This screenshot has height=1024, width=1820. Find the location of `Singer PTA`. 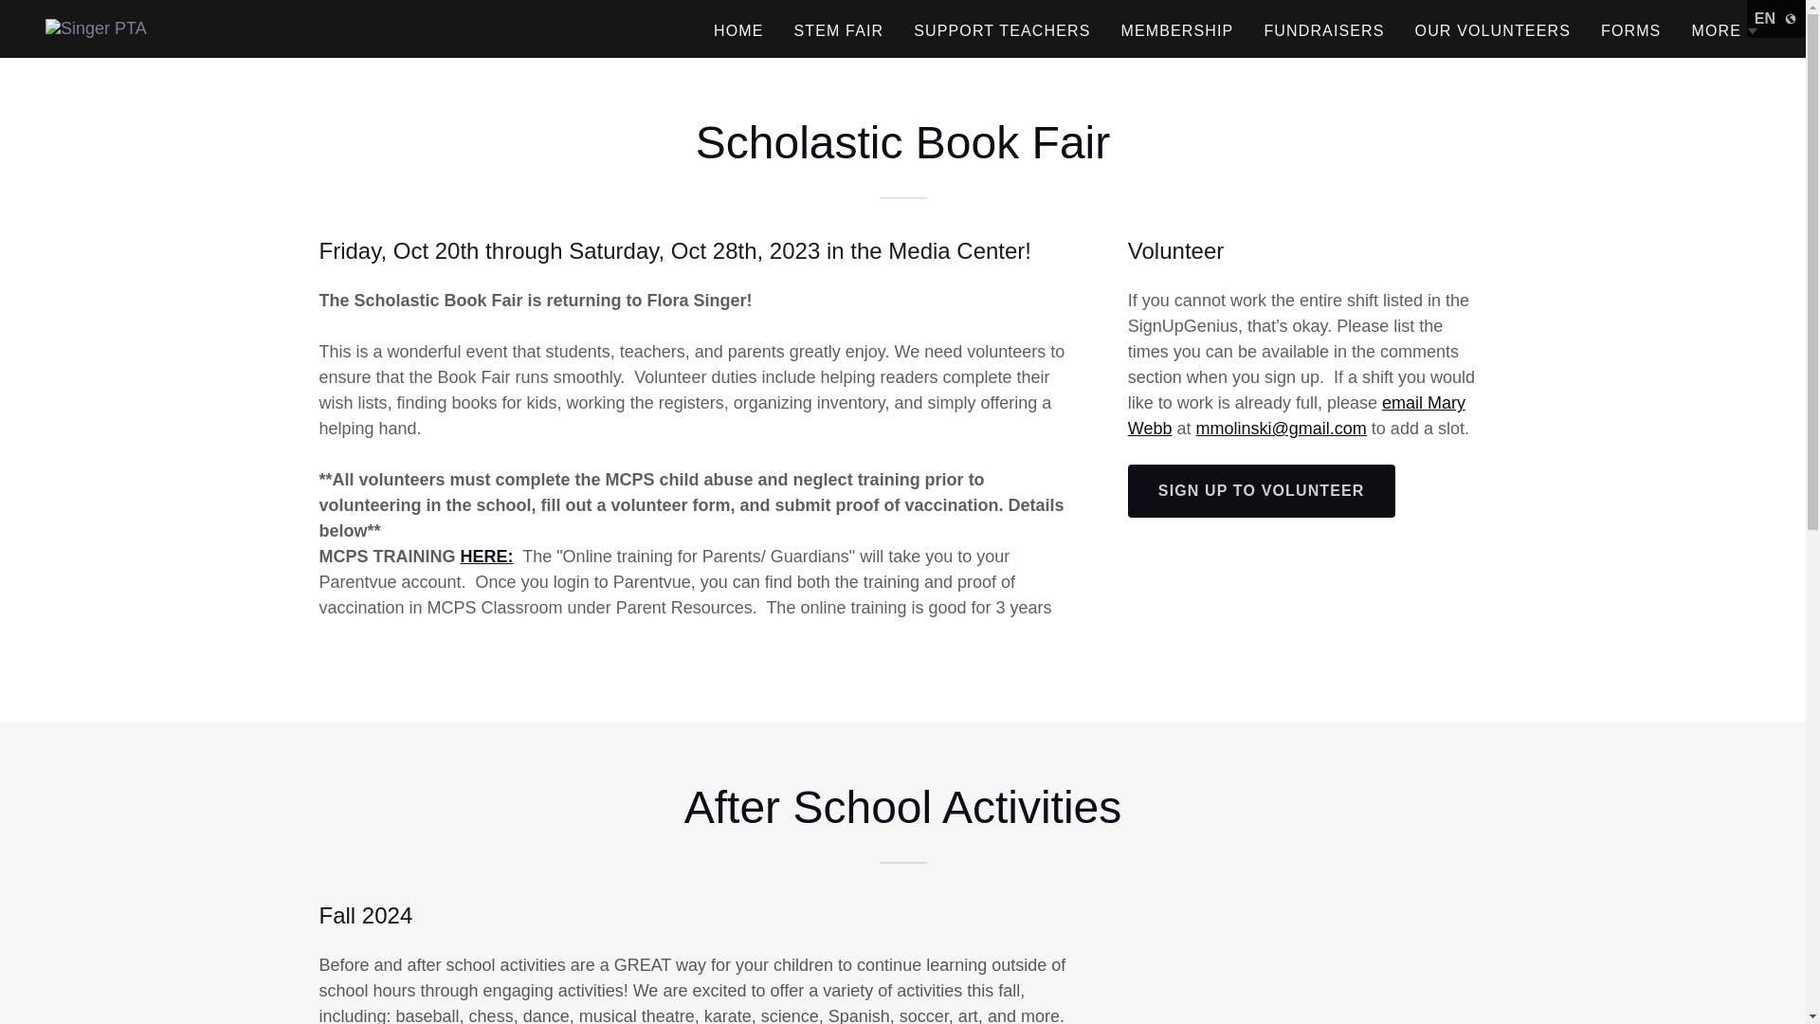

Singer PTA is located at coordinates (97, 28).